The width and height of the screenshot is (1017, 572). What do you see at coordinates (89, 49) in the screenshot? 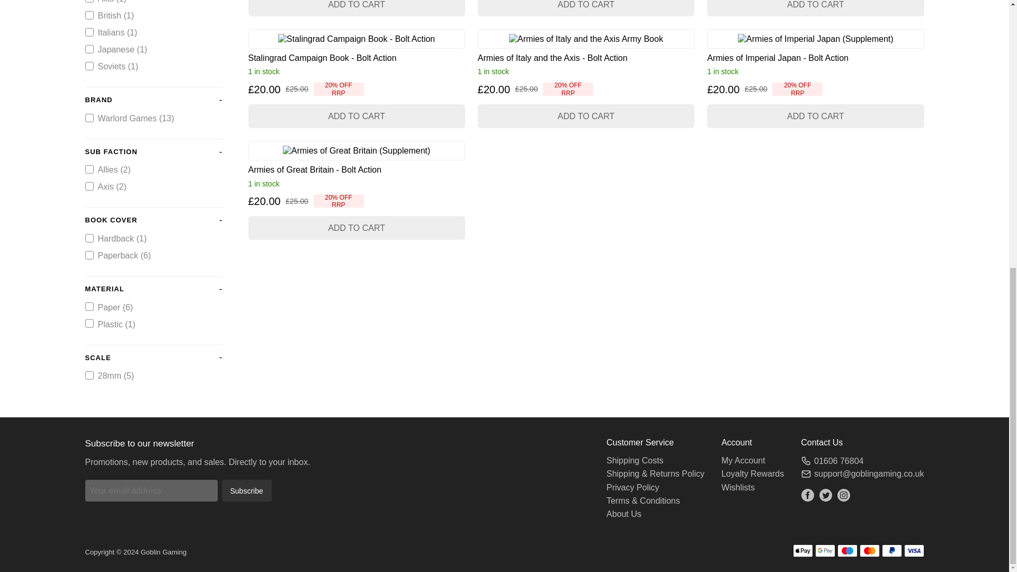
I see `Japanese` at bounding box center [89, 49].